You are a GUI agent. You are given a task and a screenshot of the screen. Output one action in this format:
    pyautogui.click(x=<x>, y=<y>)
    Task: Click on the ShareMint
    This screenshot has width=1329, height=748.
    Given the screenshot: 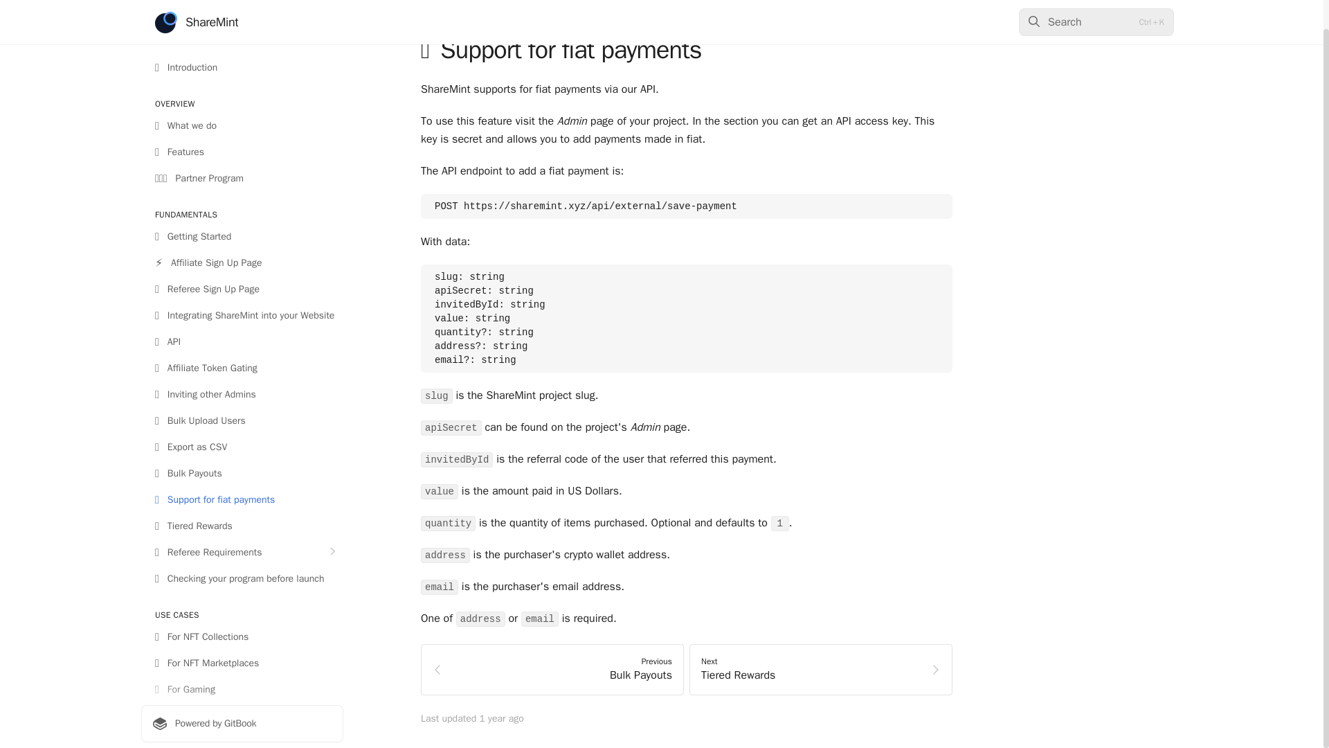 What is the action you would take?
    pyautogui.click(x=197, y=1)
    